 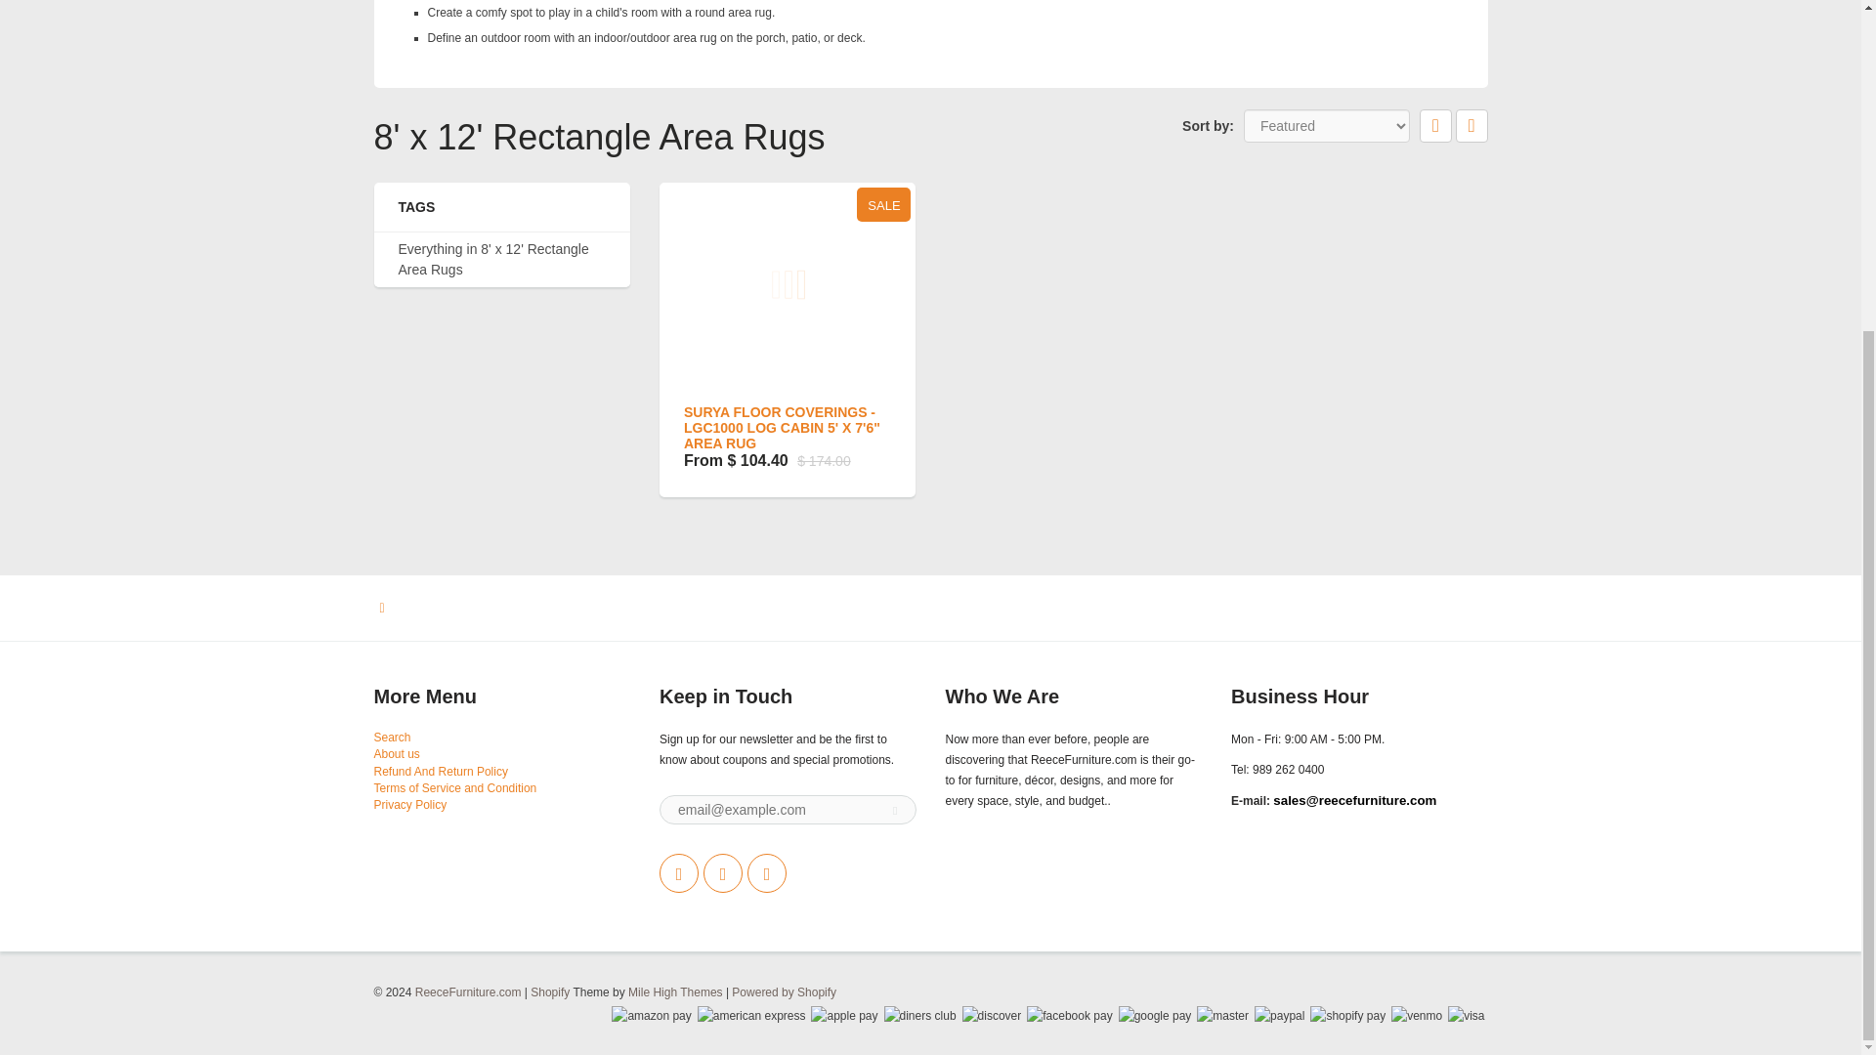 I want to click on Terms of Service and Condition, so click(x=455, y=788).